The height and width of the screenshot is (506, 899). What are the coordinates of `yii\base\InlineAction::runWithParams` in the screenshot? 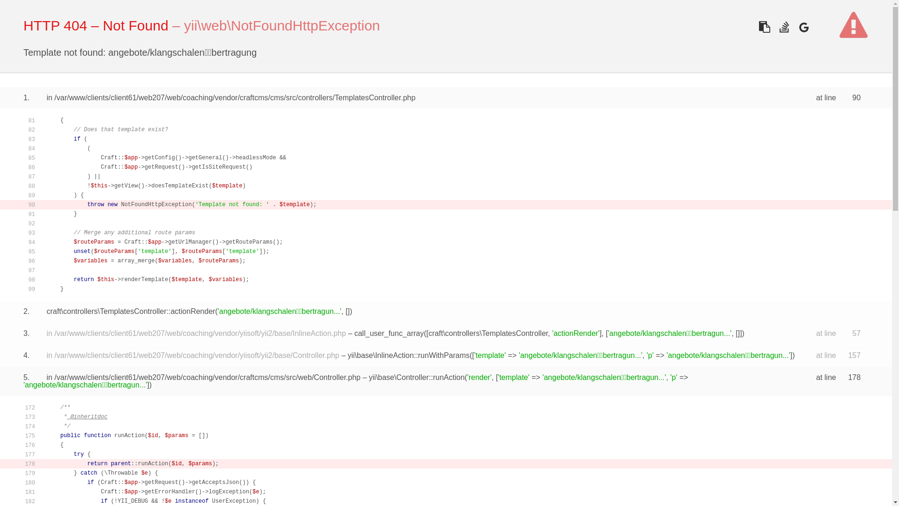 It's located at (408, 355).